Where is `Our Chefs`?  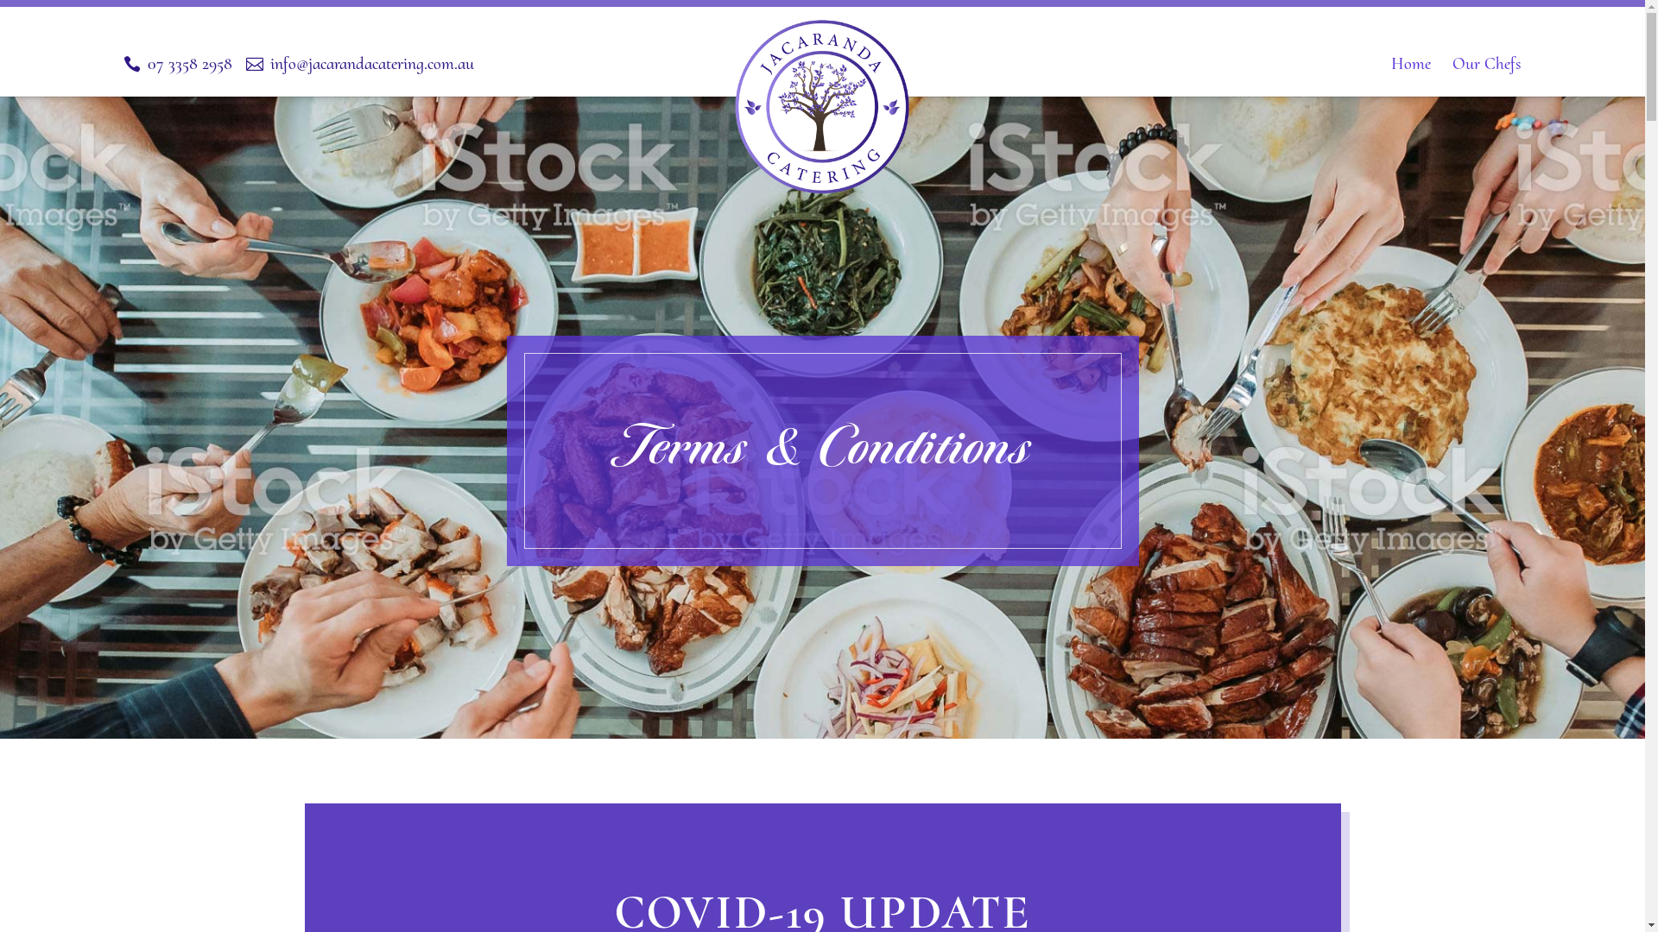
Our Chefs is located at coordinates (1487, 64).